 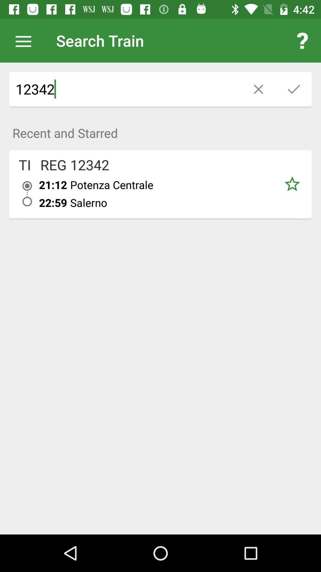 I want to click on open icon above ti item, so click(x=160, y=130).